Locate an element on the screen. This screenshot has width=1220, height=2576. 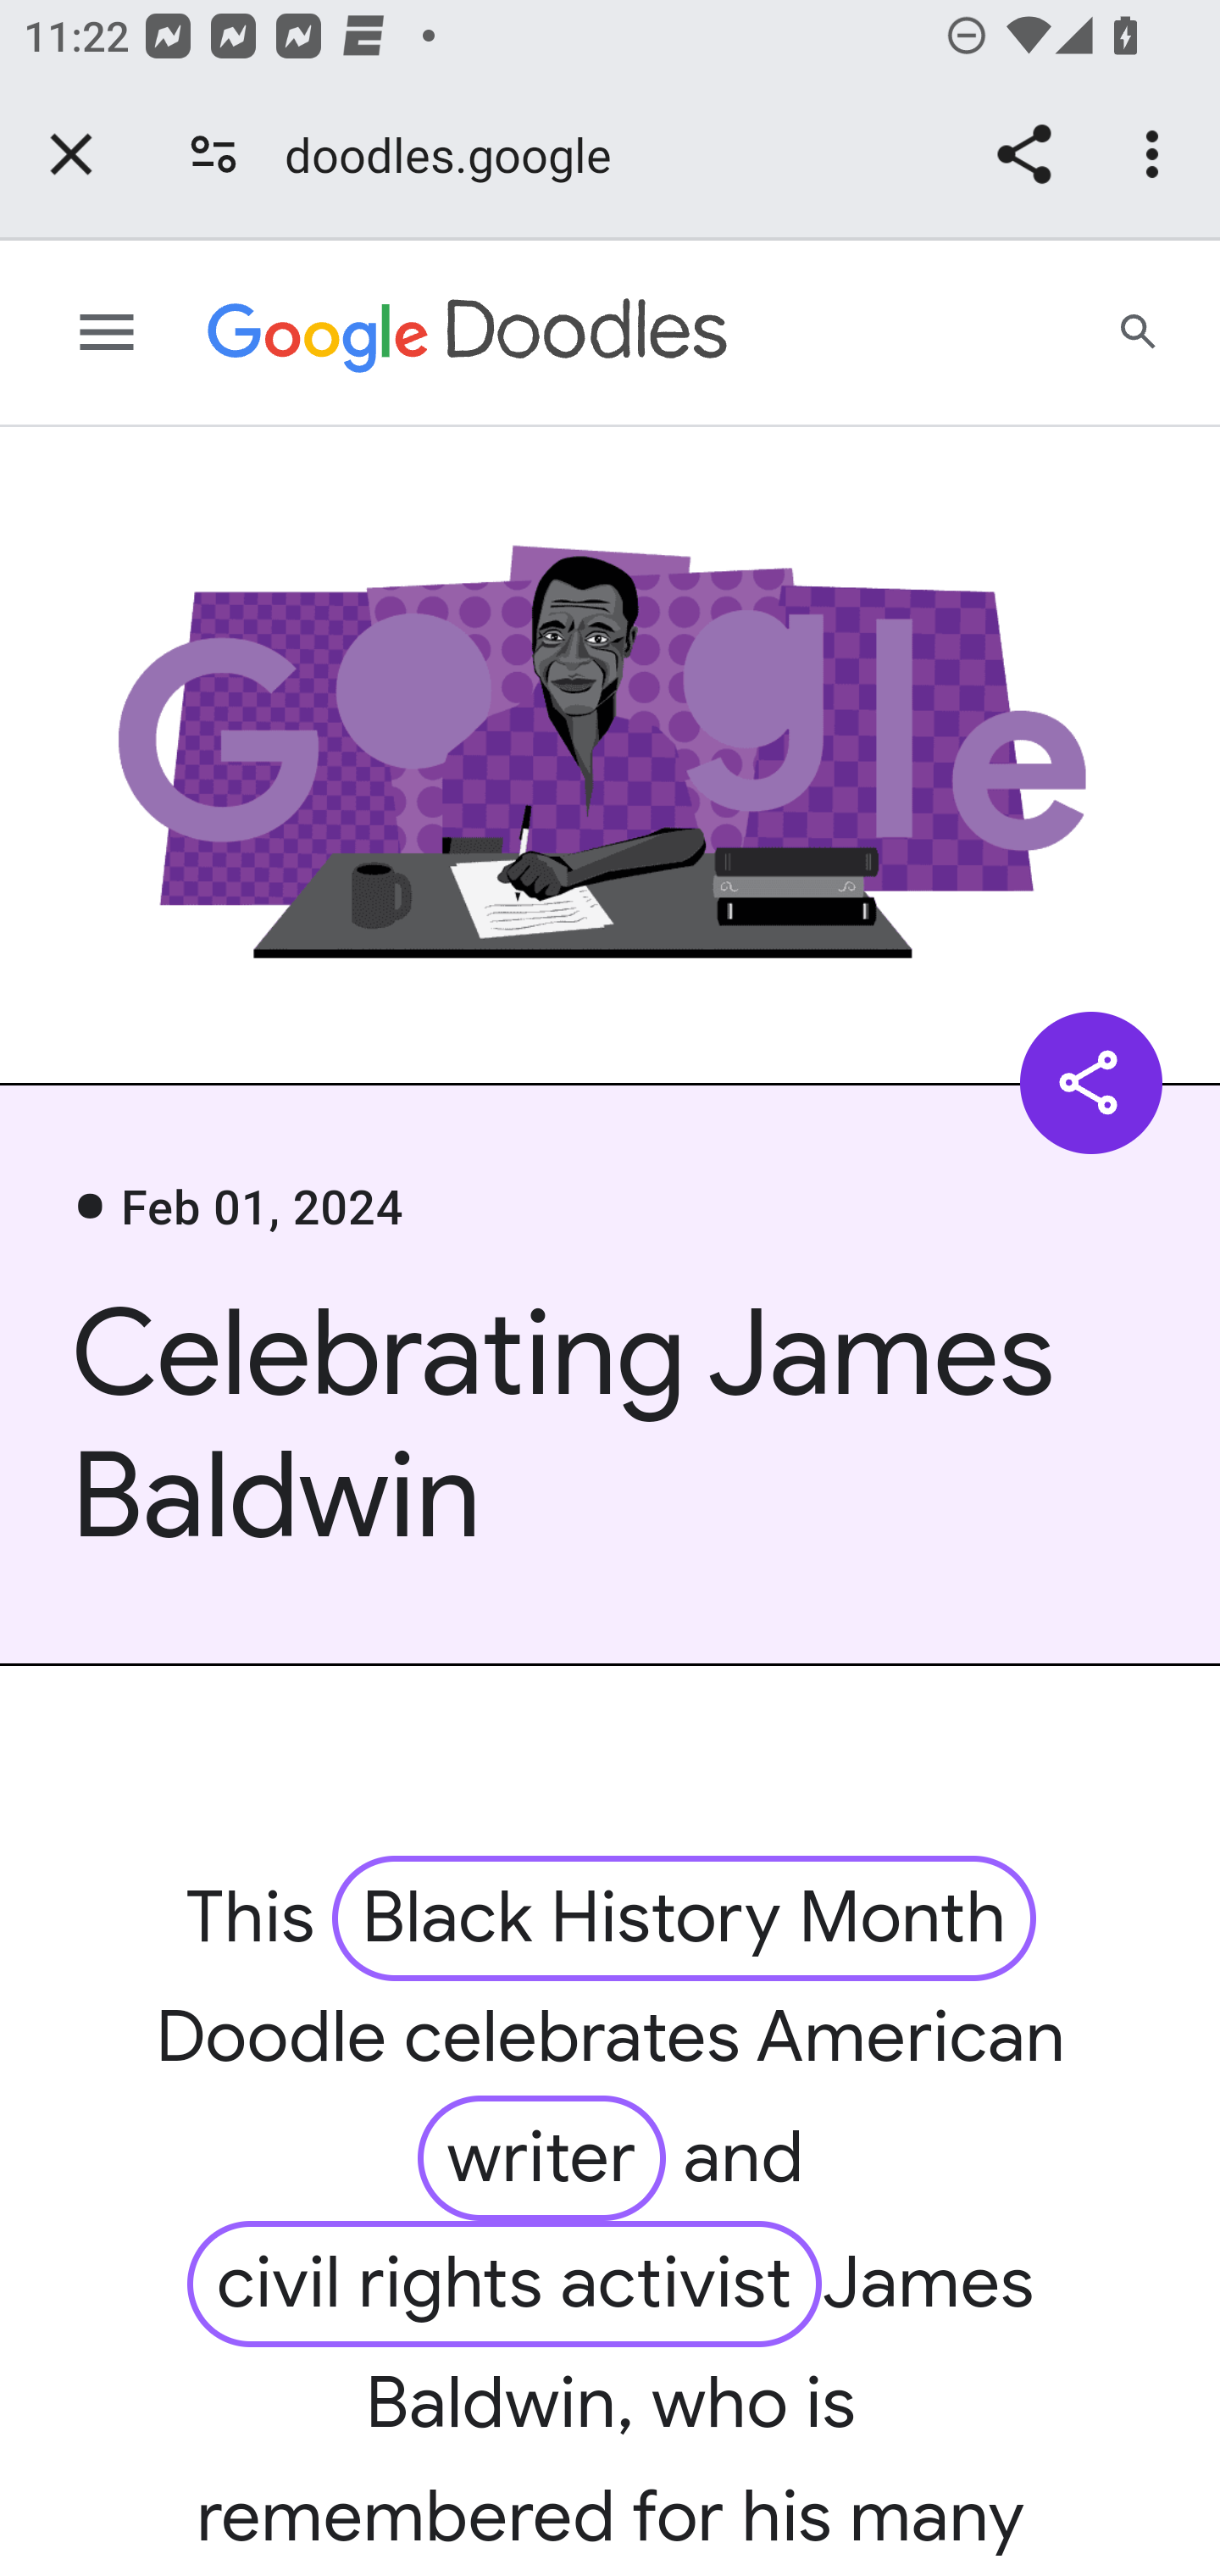
Customize and control Google Chrome is located at coordinates (1157, 154).